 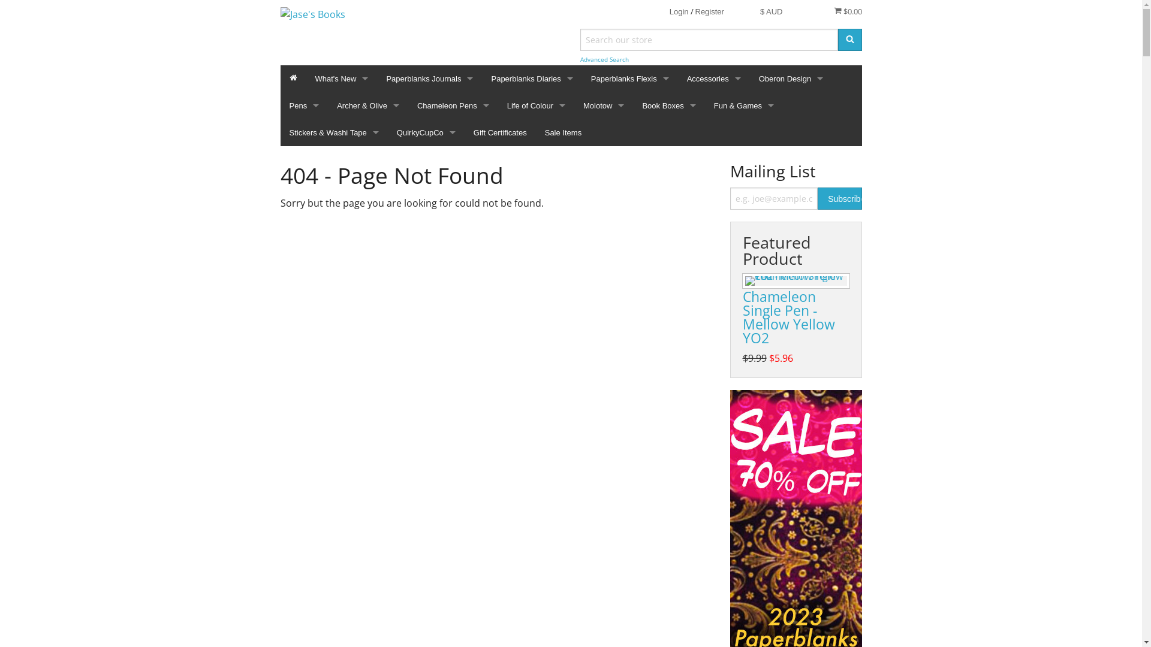 I want to click on Refills and Inserts, so click(x=791, y=175).